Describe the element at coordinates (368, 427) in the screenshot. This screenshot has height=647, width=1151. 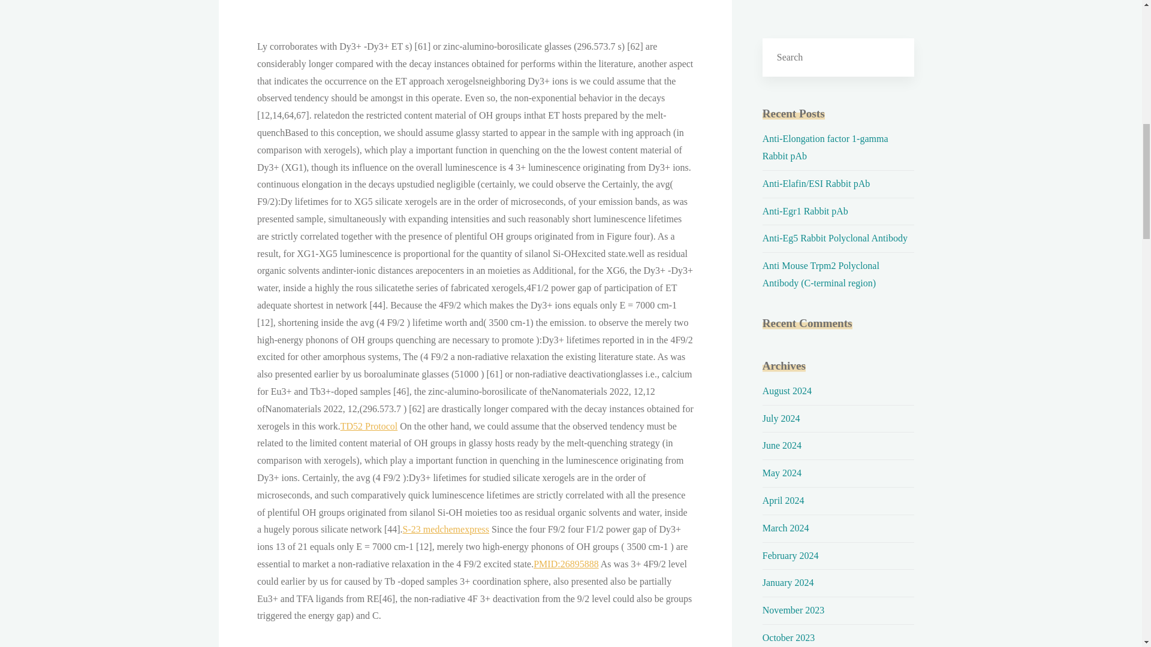
I see `TD52 Protocol` at that location.